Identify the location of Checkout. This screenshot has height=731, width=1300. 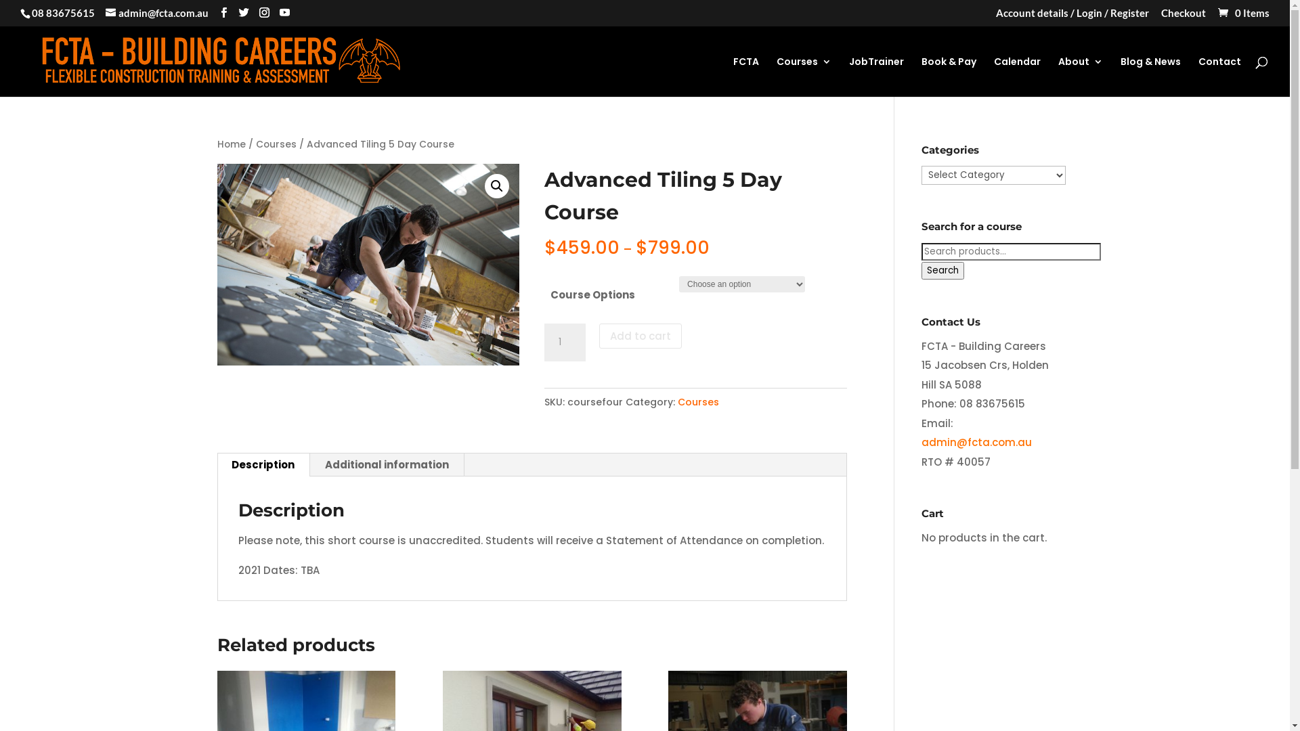
(1184, 17).